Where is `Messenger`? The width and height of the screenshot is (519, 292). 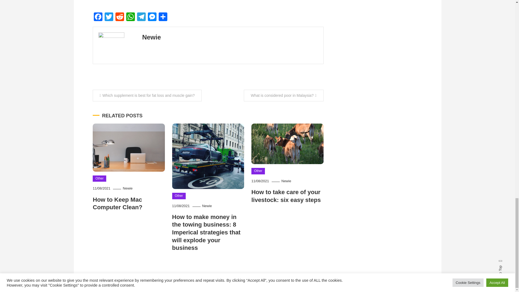
Messenger is located at coordinates (152, 17).